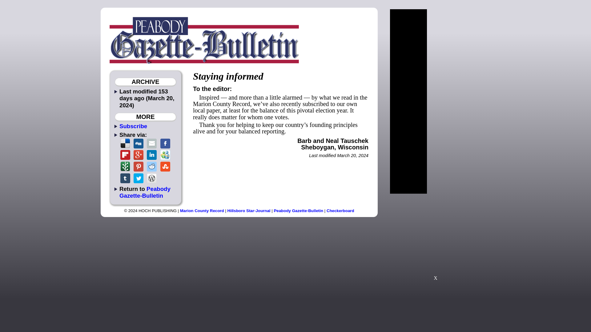 This screenshot has height=332, width=591. Describe the element at coordinates (435, 240) in the screenshot. I see `Advertisement` at that location.